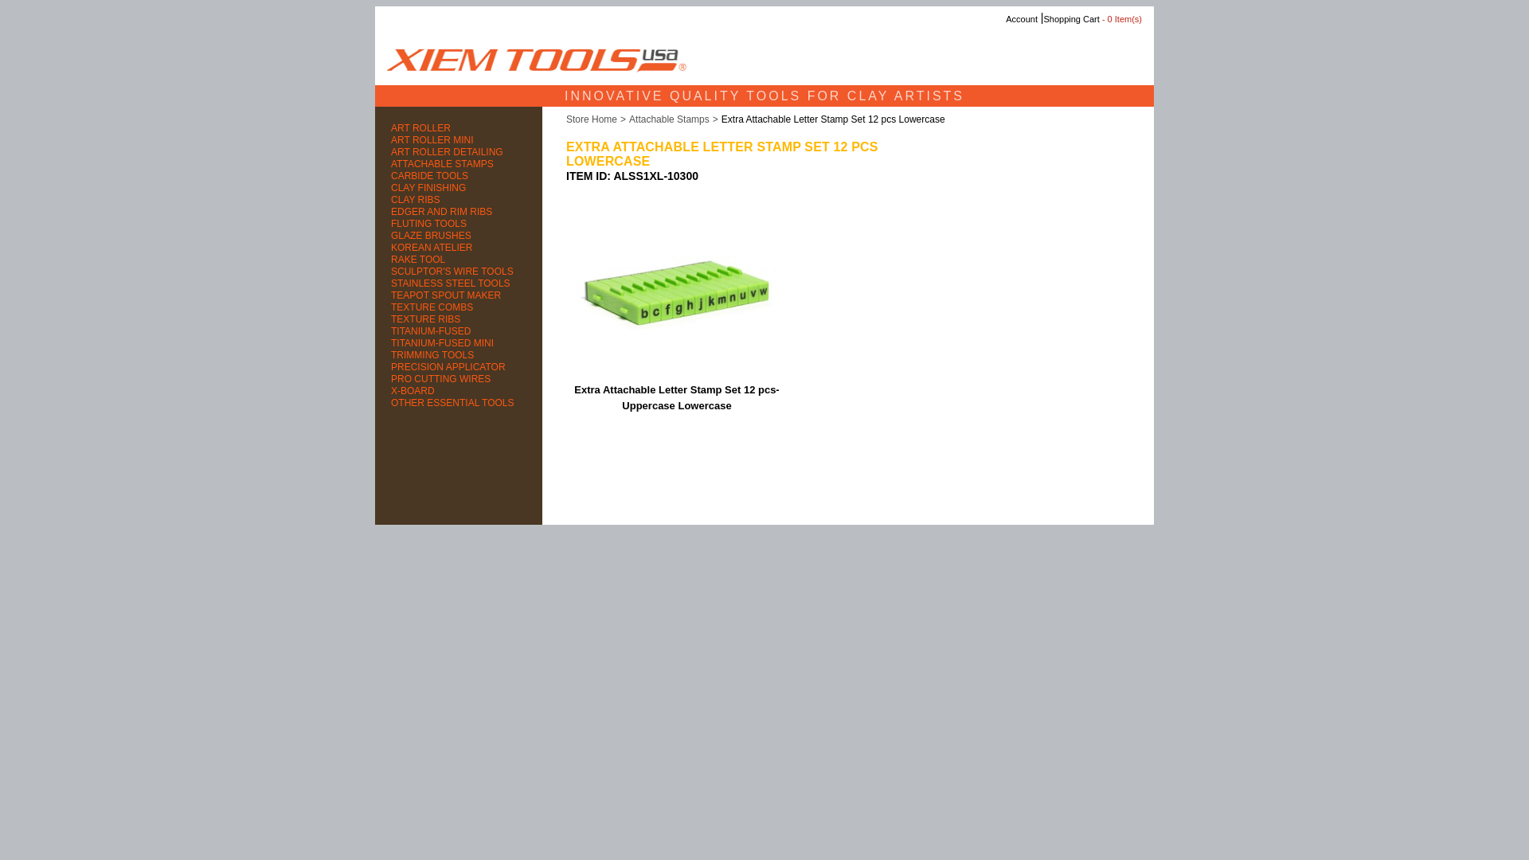 This screenshot has height=860, width=1529. Describe the element at coordinates (459, 151) in the screenshot. I see `ART ROLLER DETAILING` at that location.